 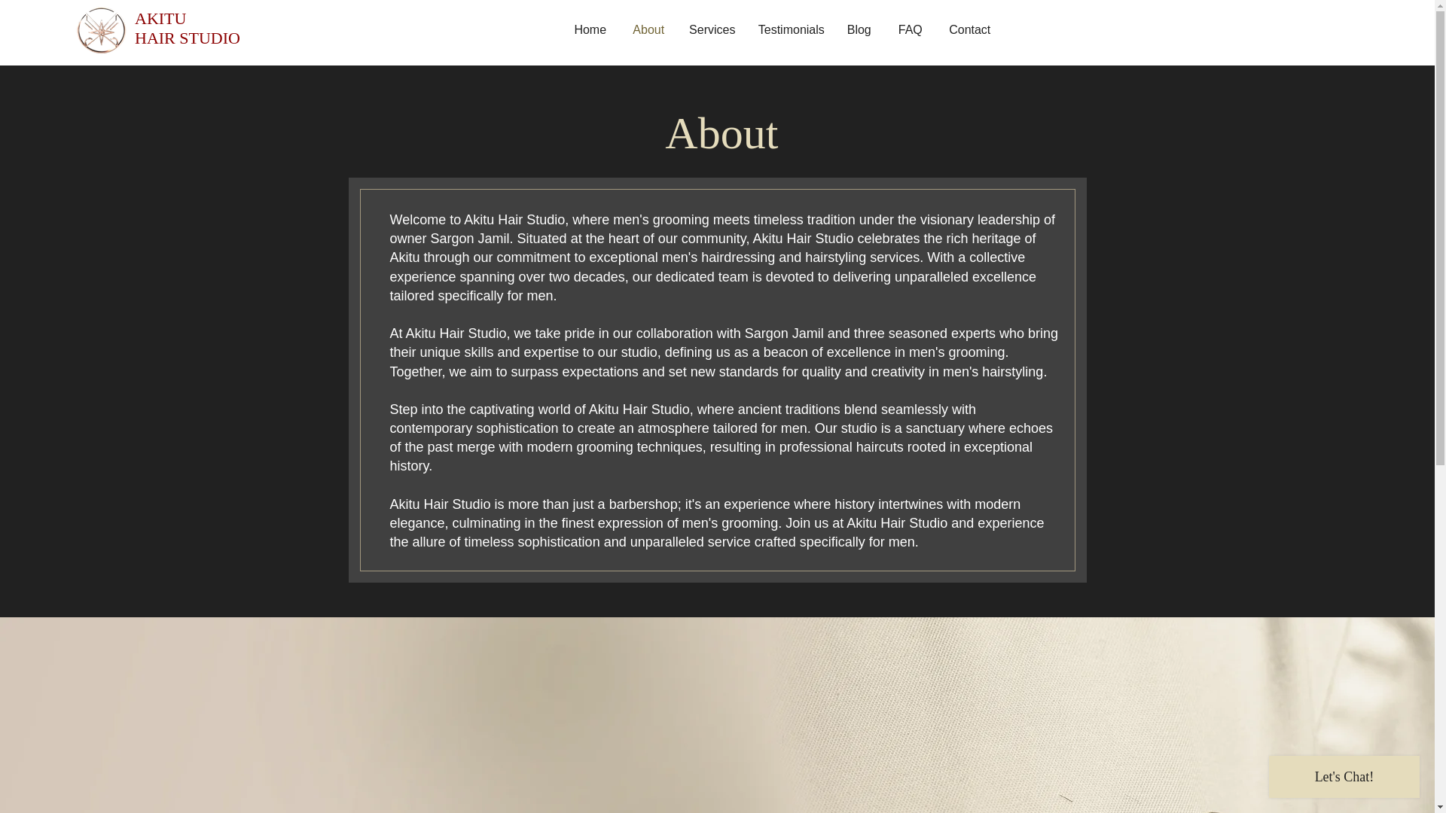 I want to click on About, so click(x=649, y=30).